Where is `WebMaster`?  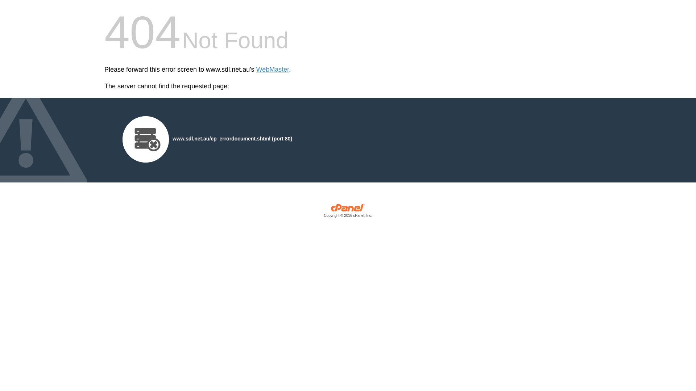
WebMaster is located at coordinates (273, 70).